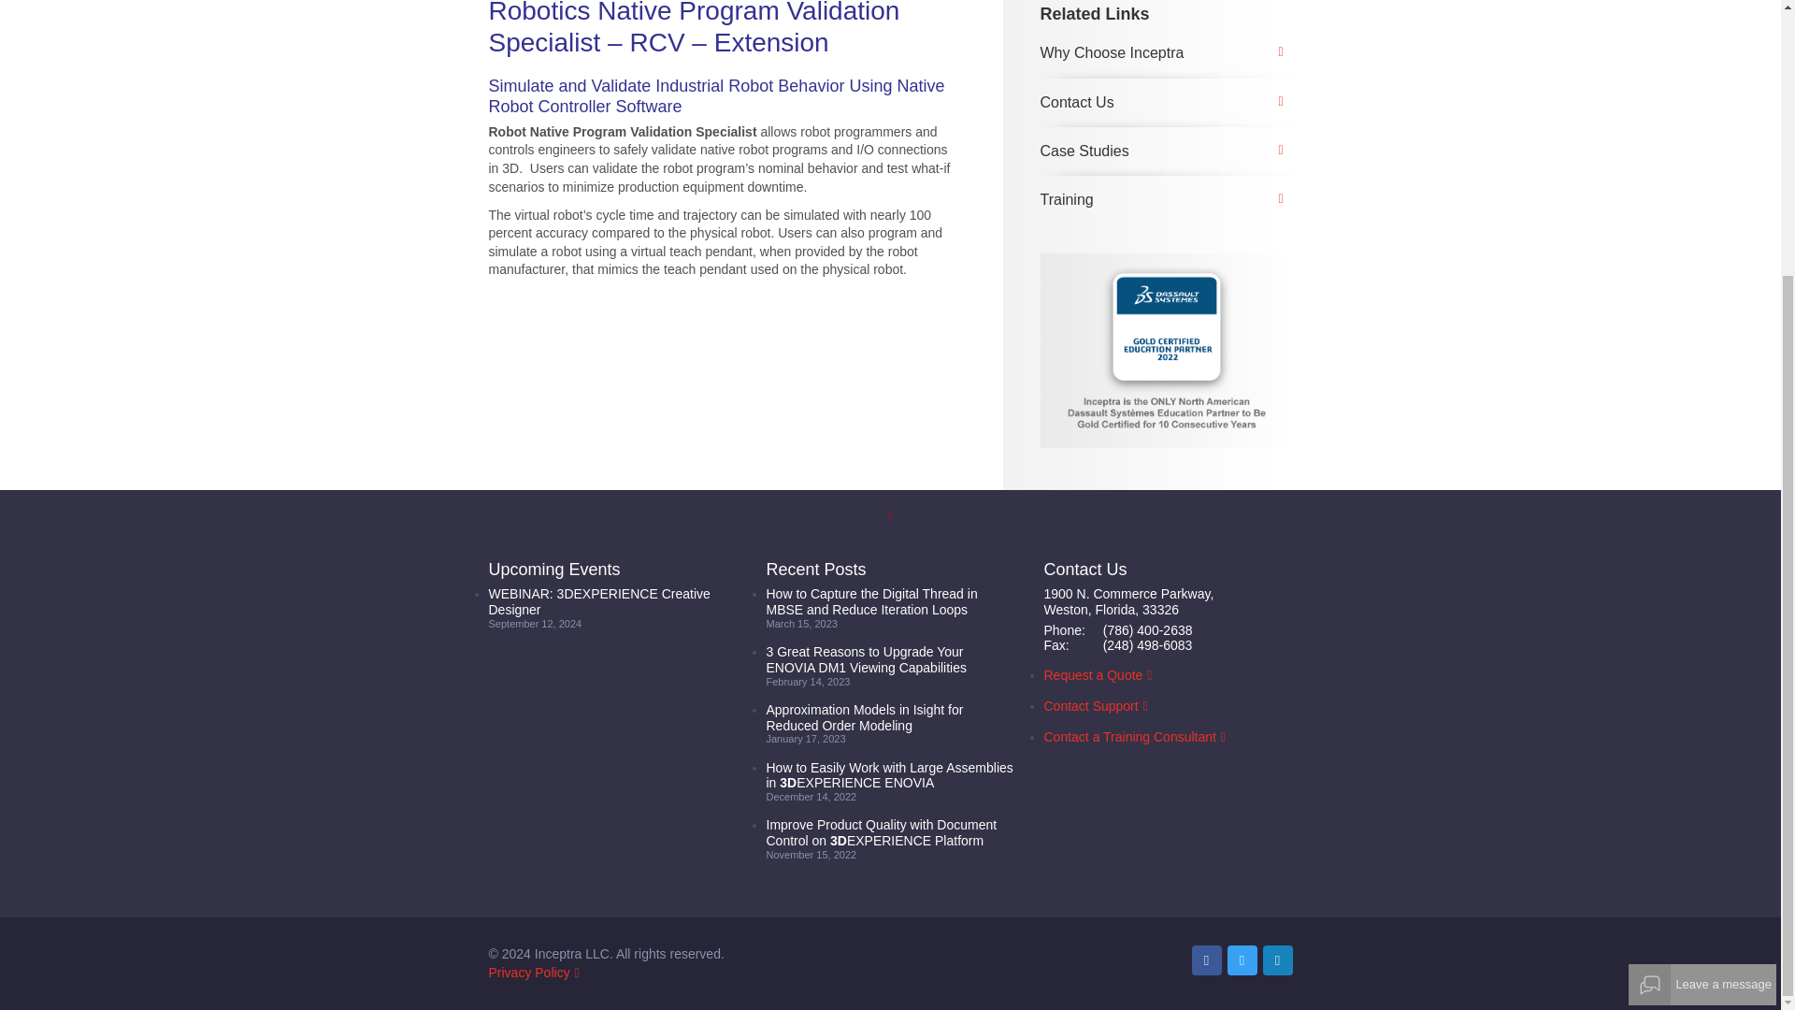 The width and height of the screenshot is (1795, 1010). Describe the element at coordinates (1128, 736) in the screenshot. I see `Contact a Training Consultant` at that location.